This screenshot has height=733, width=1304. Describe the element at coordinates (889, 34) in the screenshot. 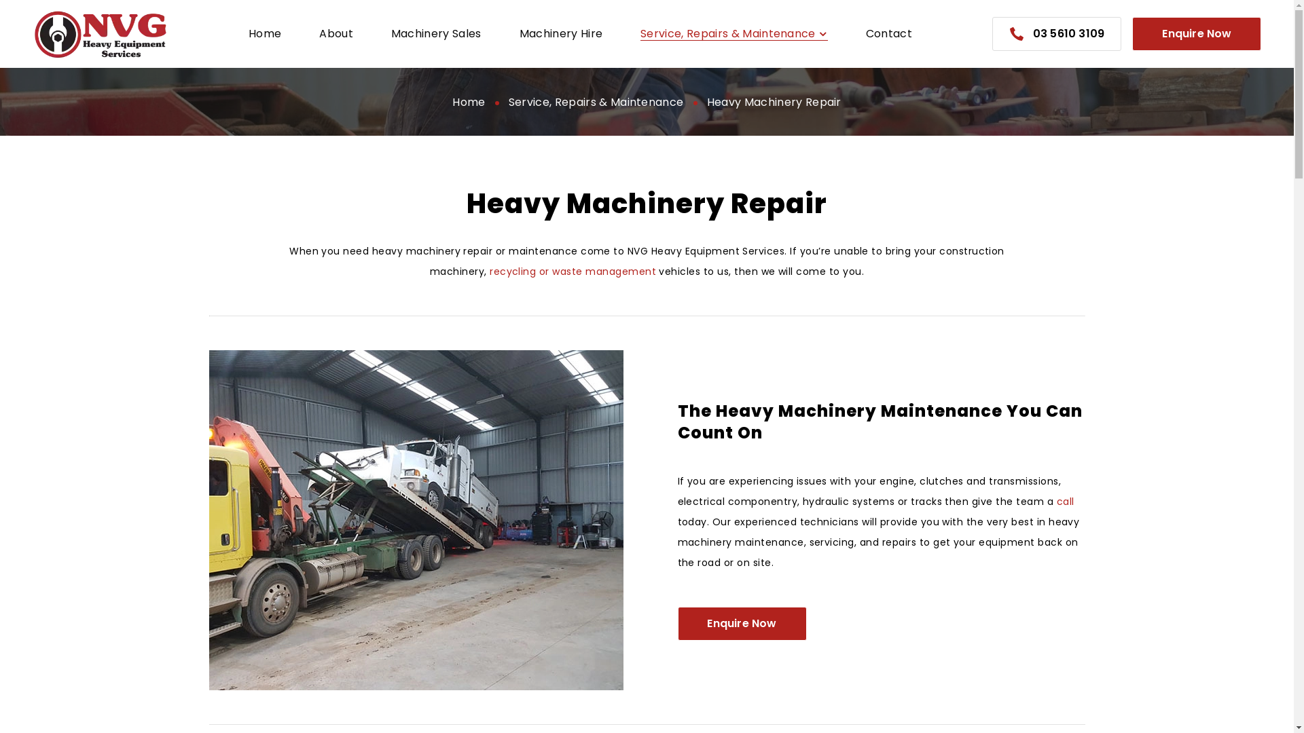

I see `Contact` at that location.